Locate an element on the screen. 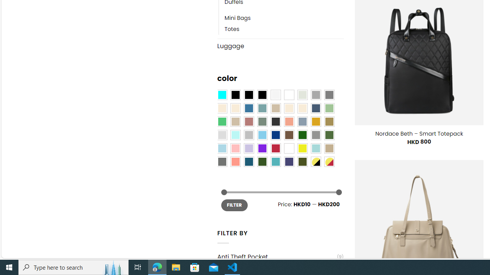 This screenshot has height=275, width=490. Aqua is located at coordinates (315, 148).